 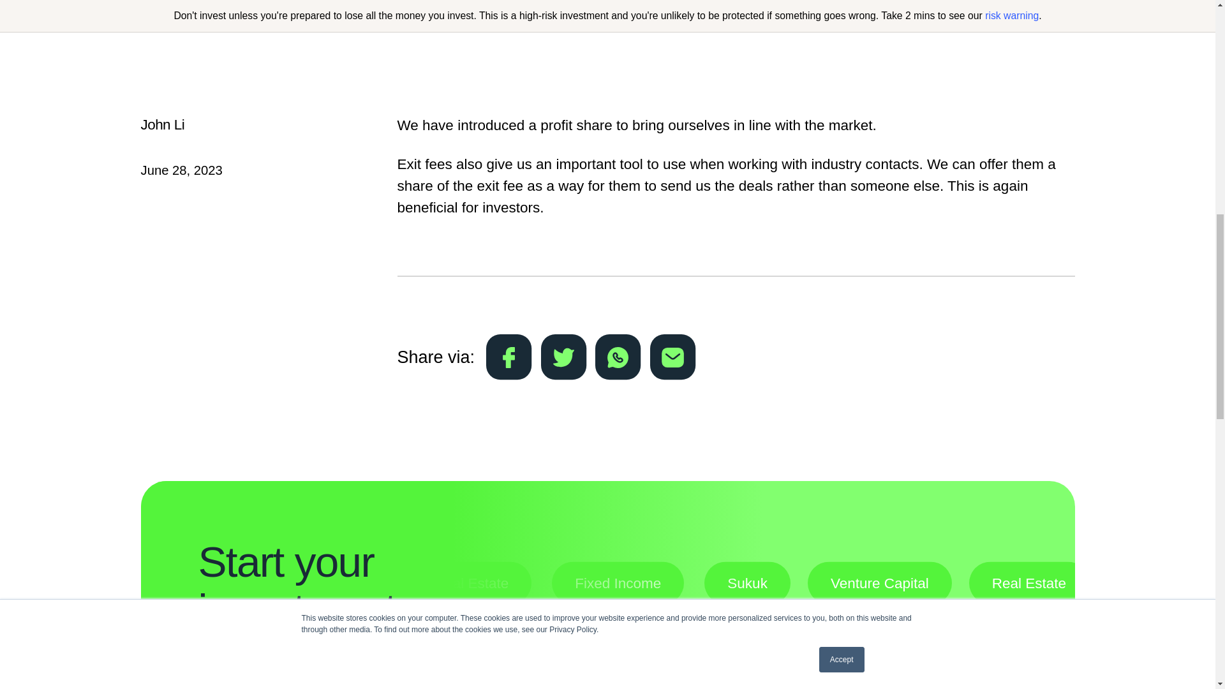 I want to click on Send Whatsapp, so click(x=618, y=357).